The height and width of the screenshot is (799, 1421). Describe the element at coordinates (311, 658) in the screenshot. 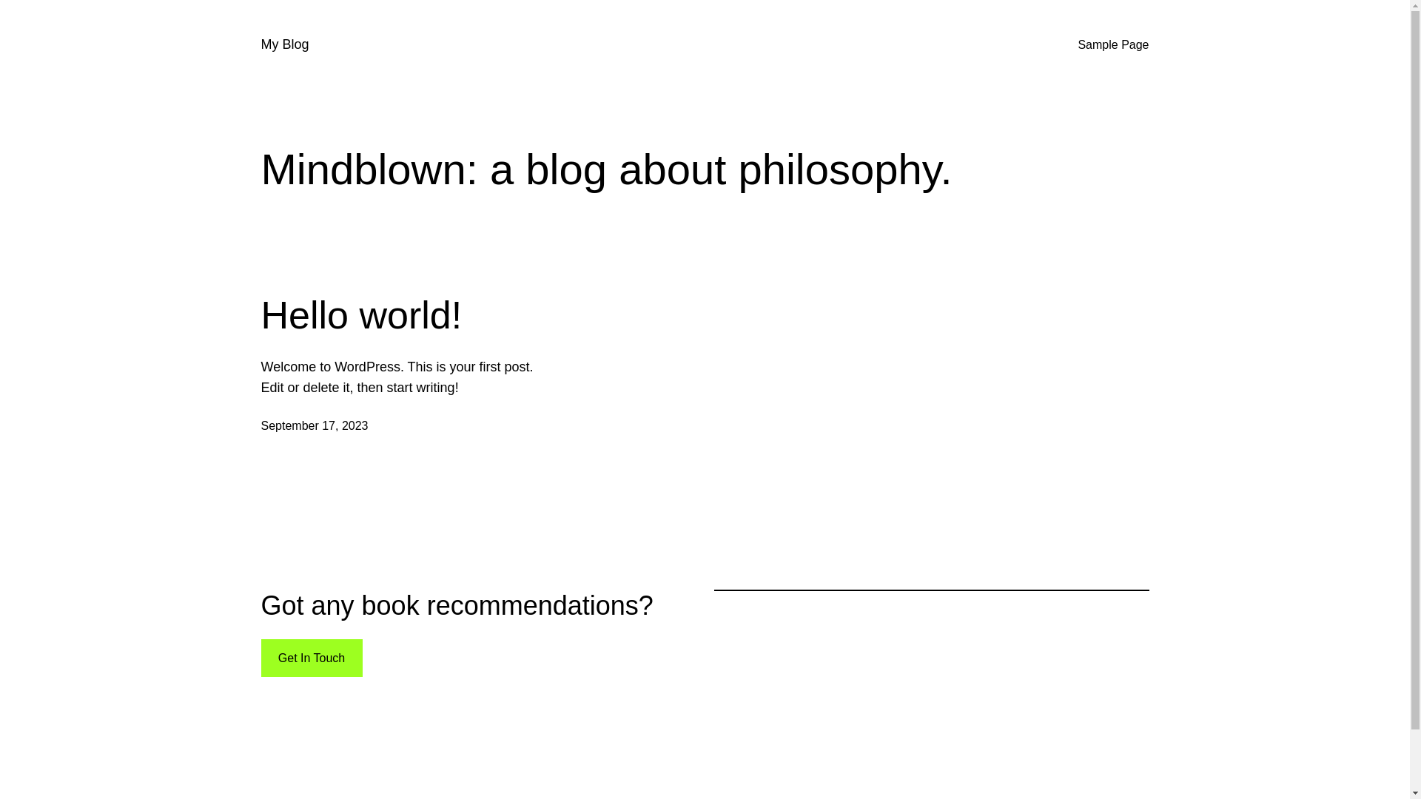

I see `Get In Touch` at that location.